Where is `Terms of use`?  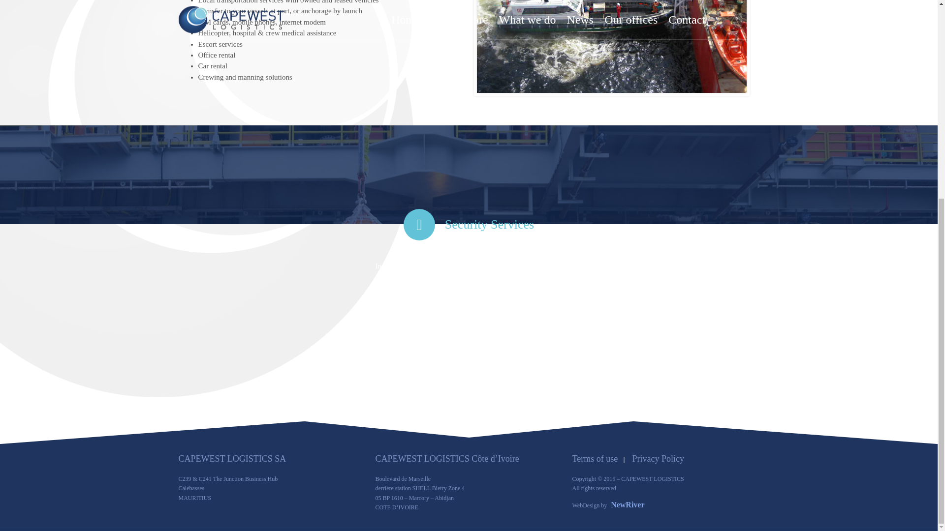
Terms of use is located at coordinates (595, 458).